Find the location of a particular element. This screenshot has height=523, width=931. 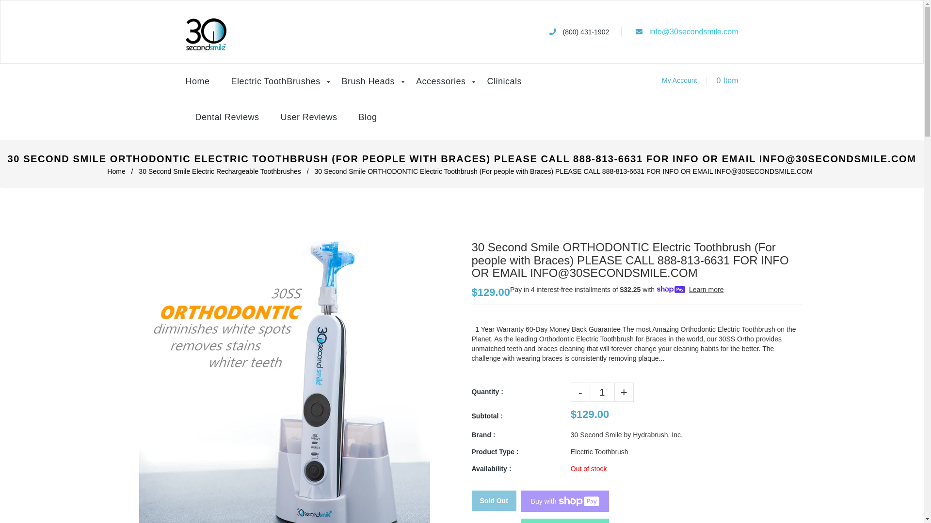

Accessories is located at coordinates (441, 82).